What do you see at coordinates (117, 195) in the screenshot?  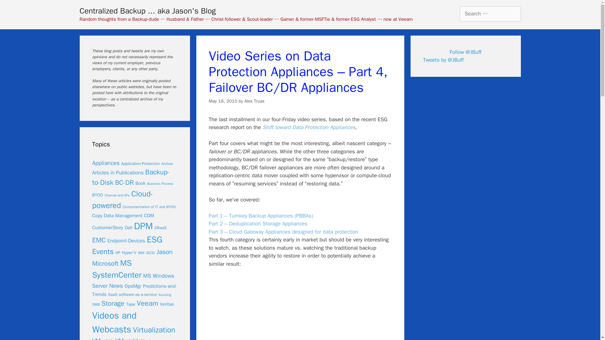 I see `Channel-and-SPs` at bounding box center [117, 195].